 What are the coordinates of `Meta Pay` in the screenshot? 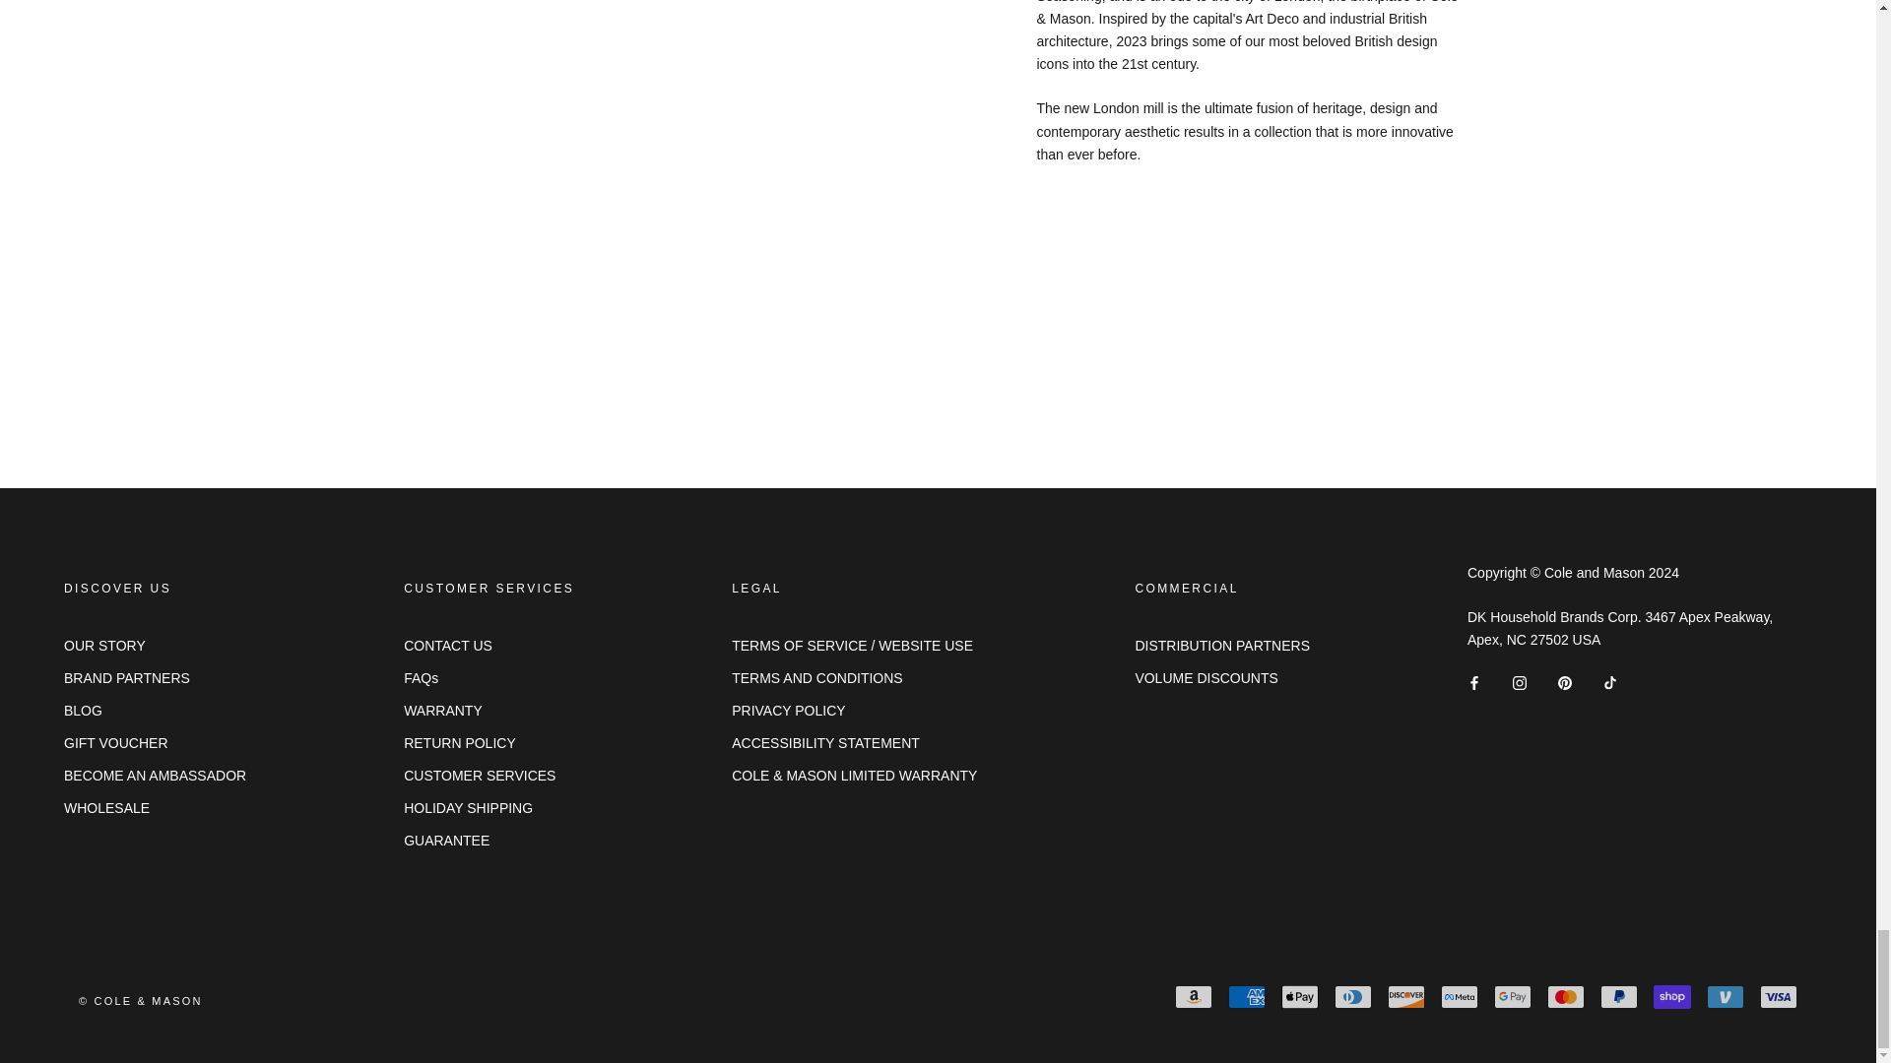 It's located at (1460, 996).